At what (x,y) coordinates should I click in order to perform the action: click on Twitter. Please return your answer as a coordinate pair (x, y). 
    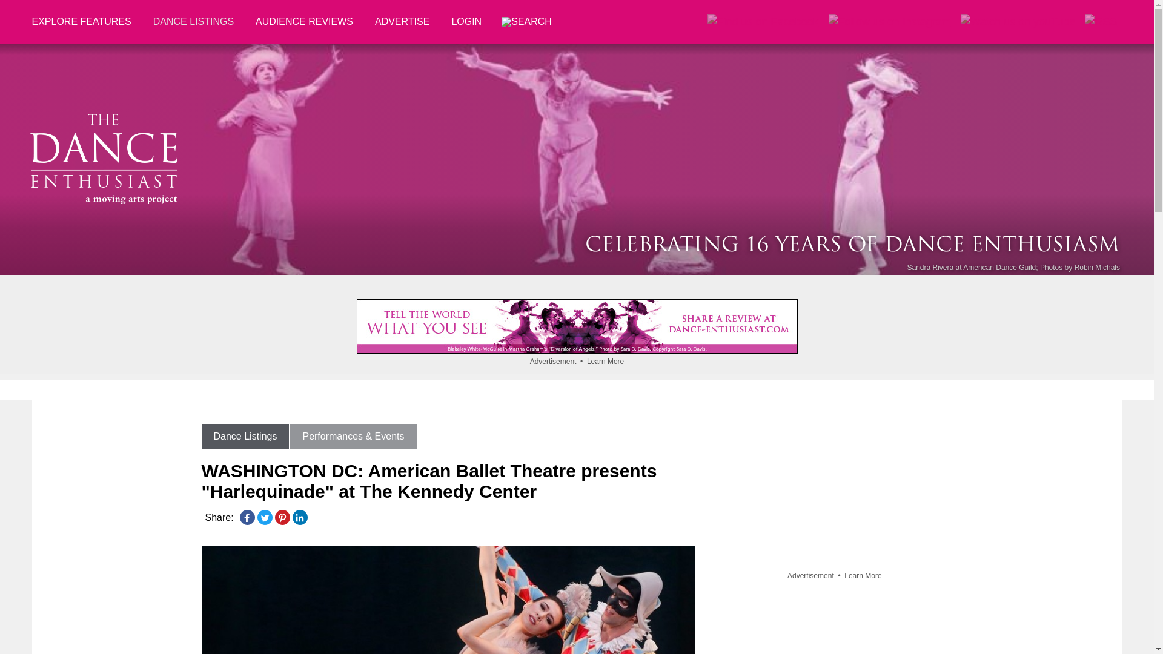
    Looking at the image, I should click on (264, 517).